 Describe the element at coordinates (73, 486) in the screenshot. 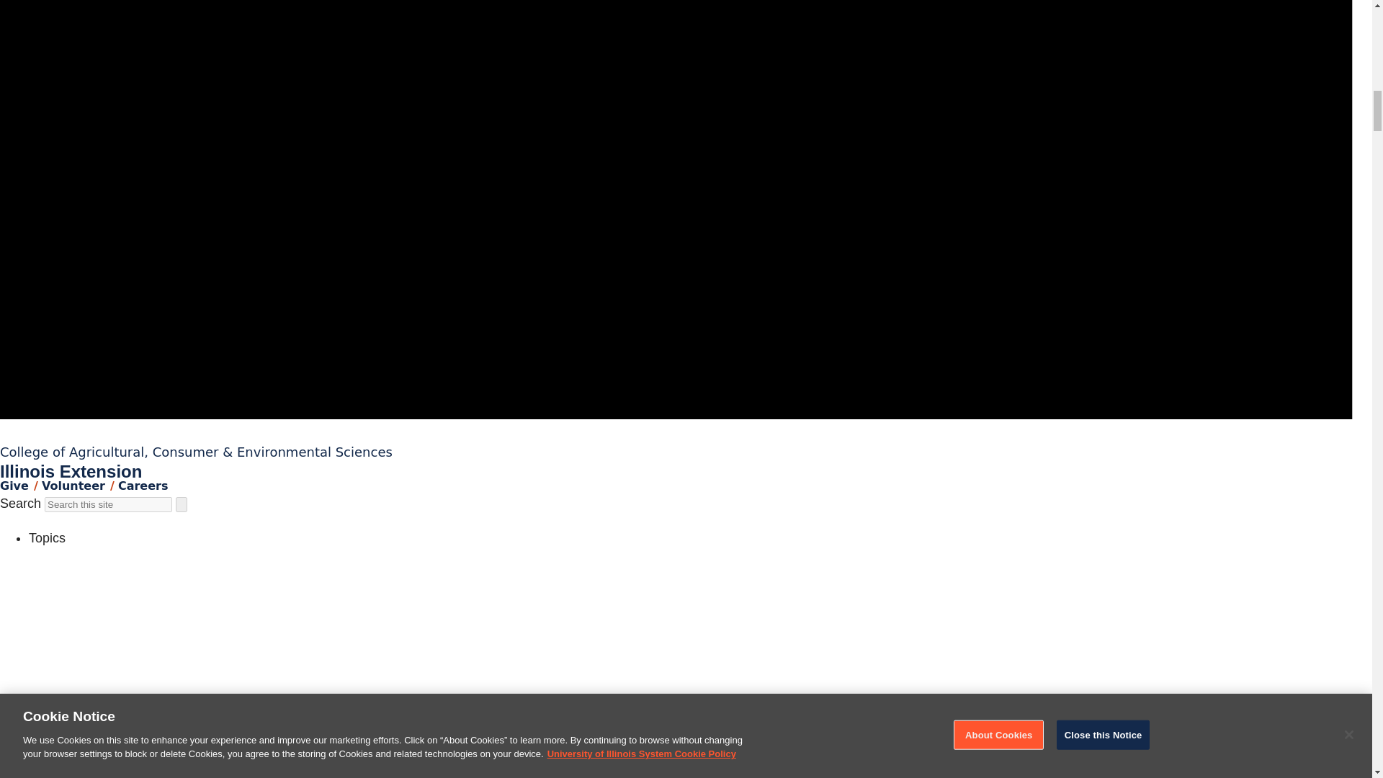

I see `Volunteer` at that location.